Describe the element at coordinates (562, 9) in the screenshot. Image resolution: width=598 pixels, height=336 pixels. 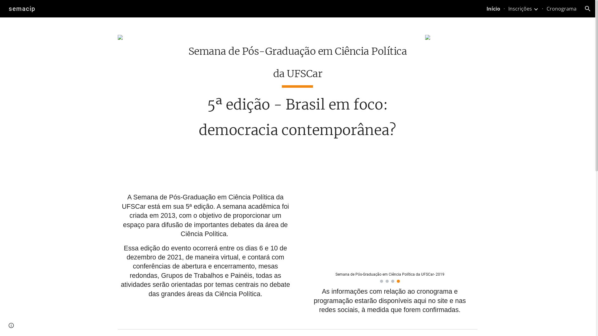
I see `Cronograma` at that location.